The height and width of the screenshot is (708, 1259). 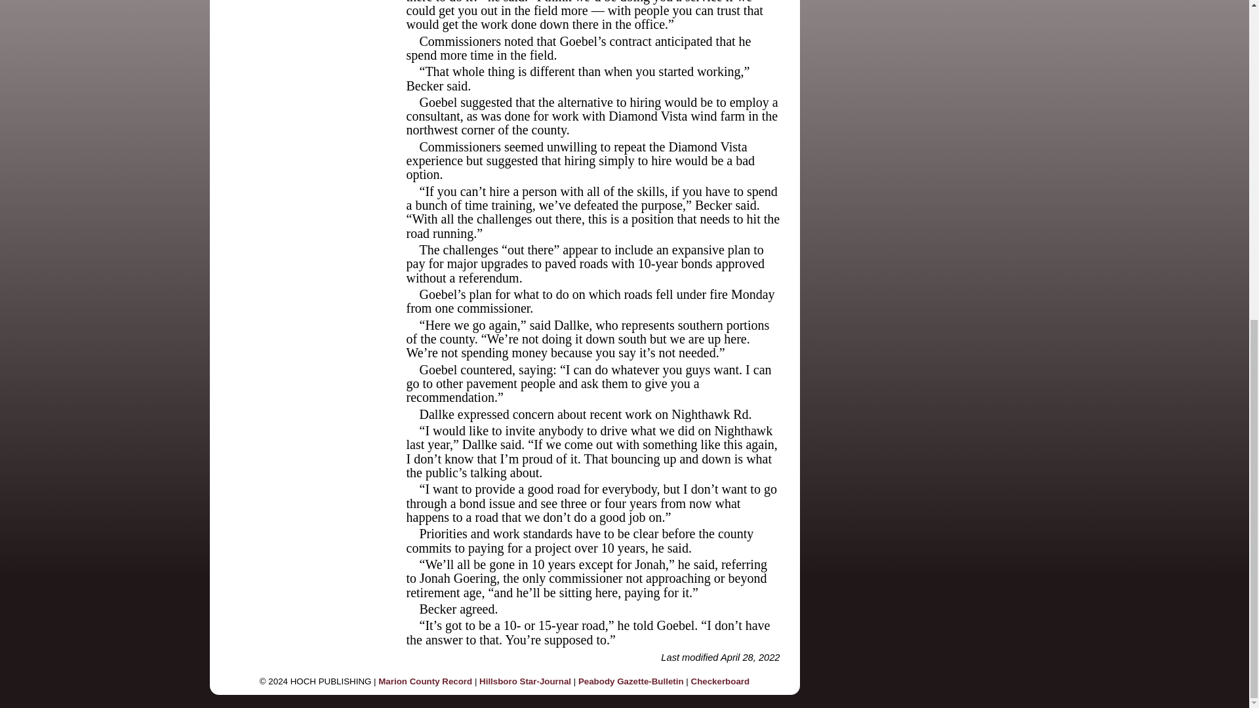 What do you see at coordinates (631, 681) in the screenshot?
I see `Peabody Gazette-Bulletin` at bounding box center [631, 681].